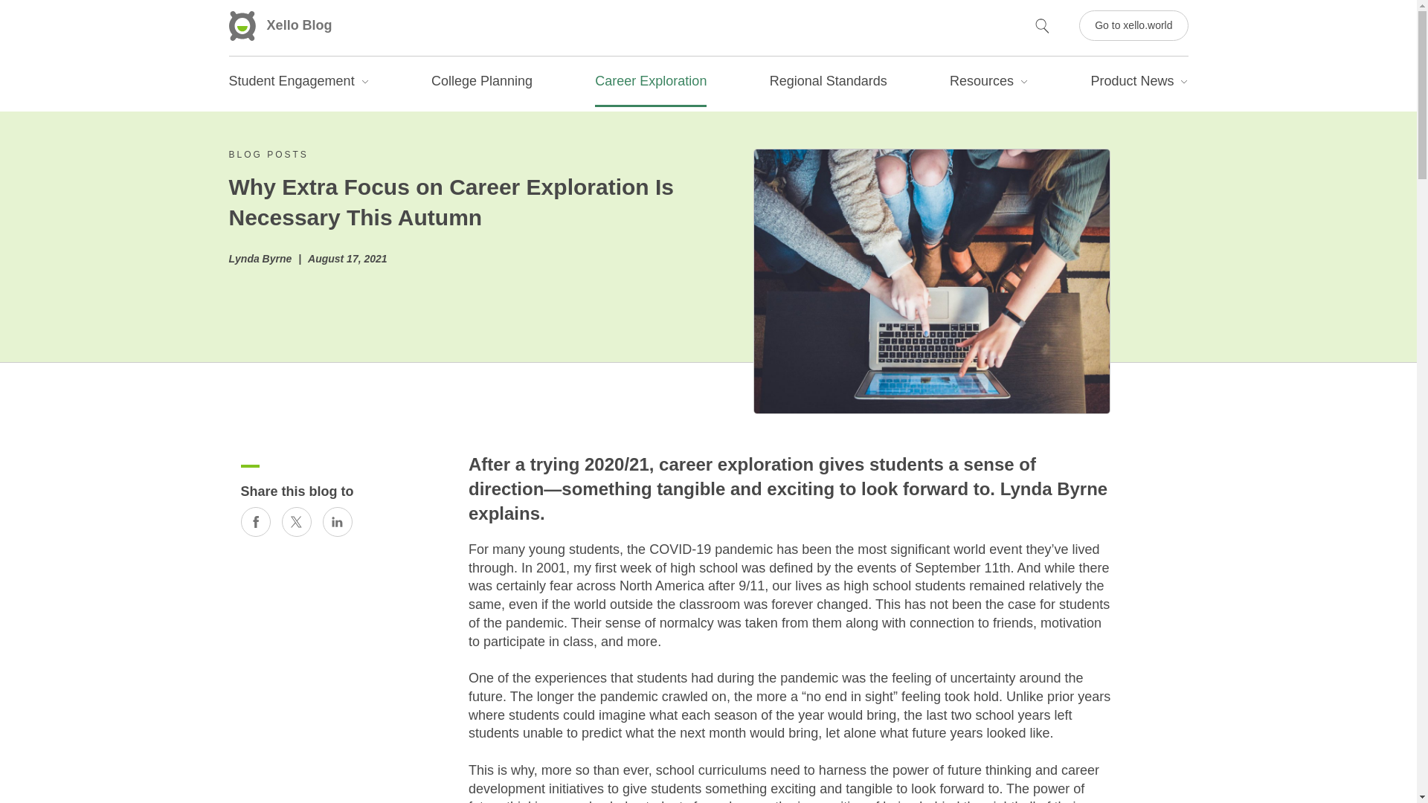  Describe the element at coordinates (1133, 25) in the screenshot. I see `Go to xello.world` at that location.